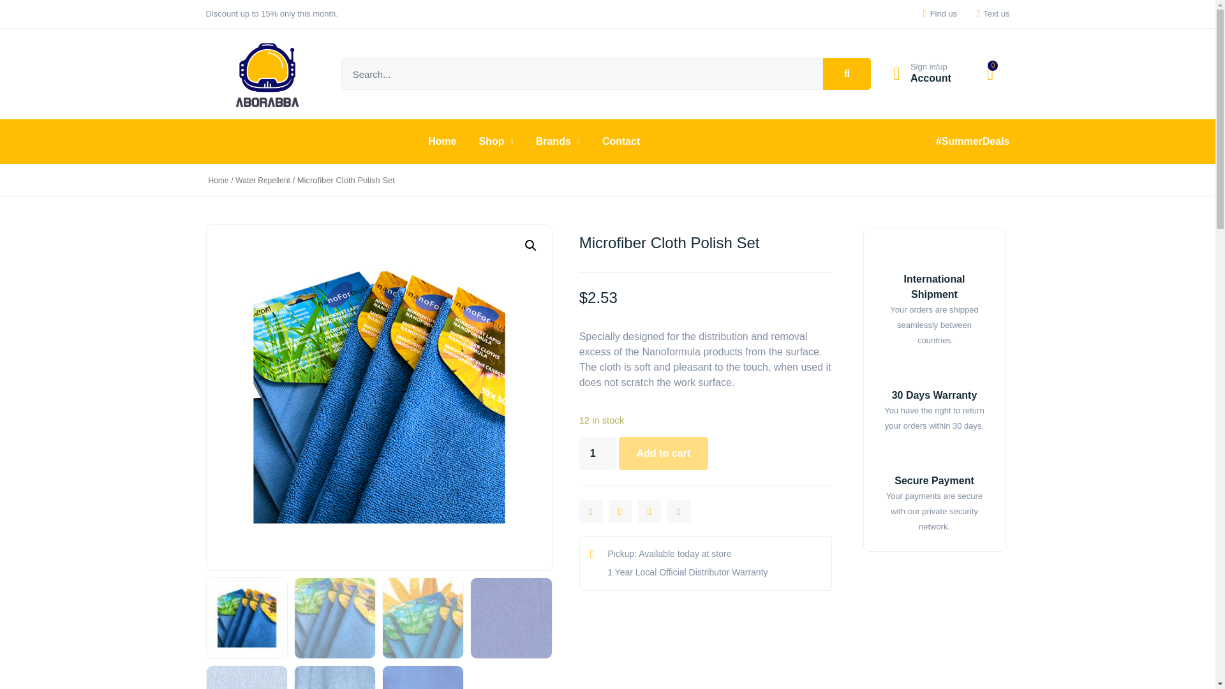 This screenshot has width=1225, height=689. I want to click on Find us, so click(935, 13).